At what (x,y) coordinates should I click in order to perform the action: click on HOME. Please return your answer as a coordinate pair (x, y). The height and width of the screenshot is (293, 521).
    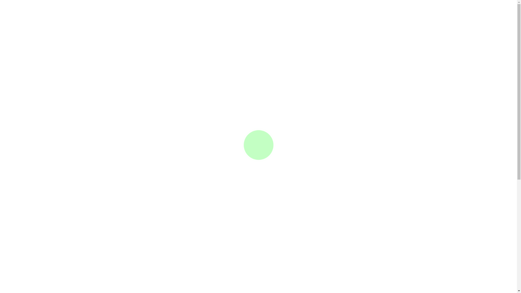
    Looking at the image, I should click on (136, 22).